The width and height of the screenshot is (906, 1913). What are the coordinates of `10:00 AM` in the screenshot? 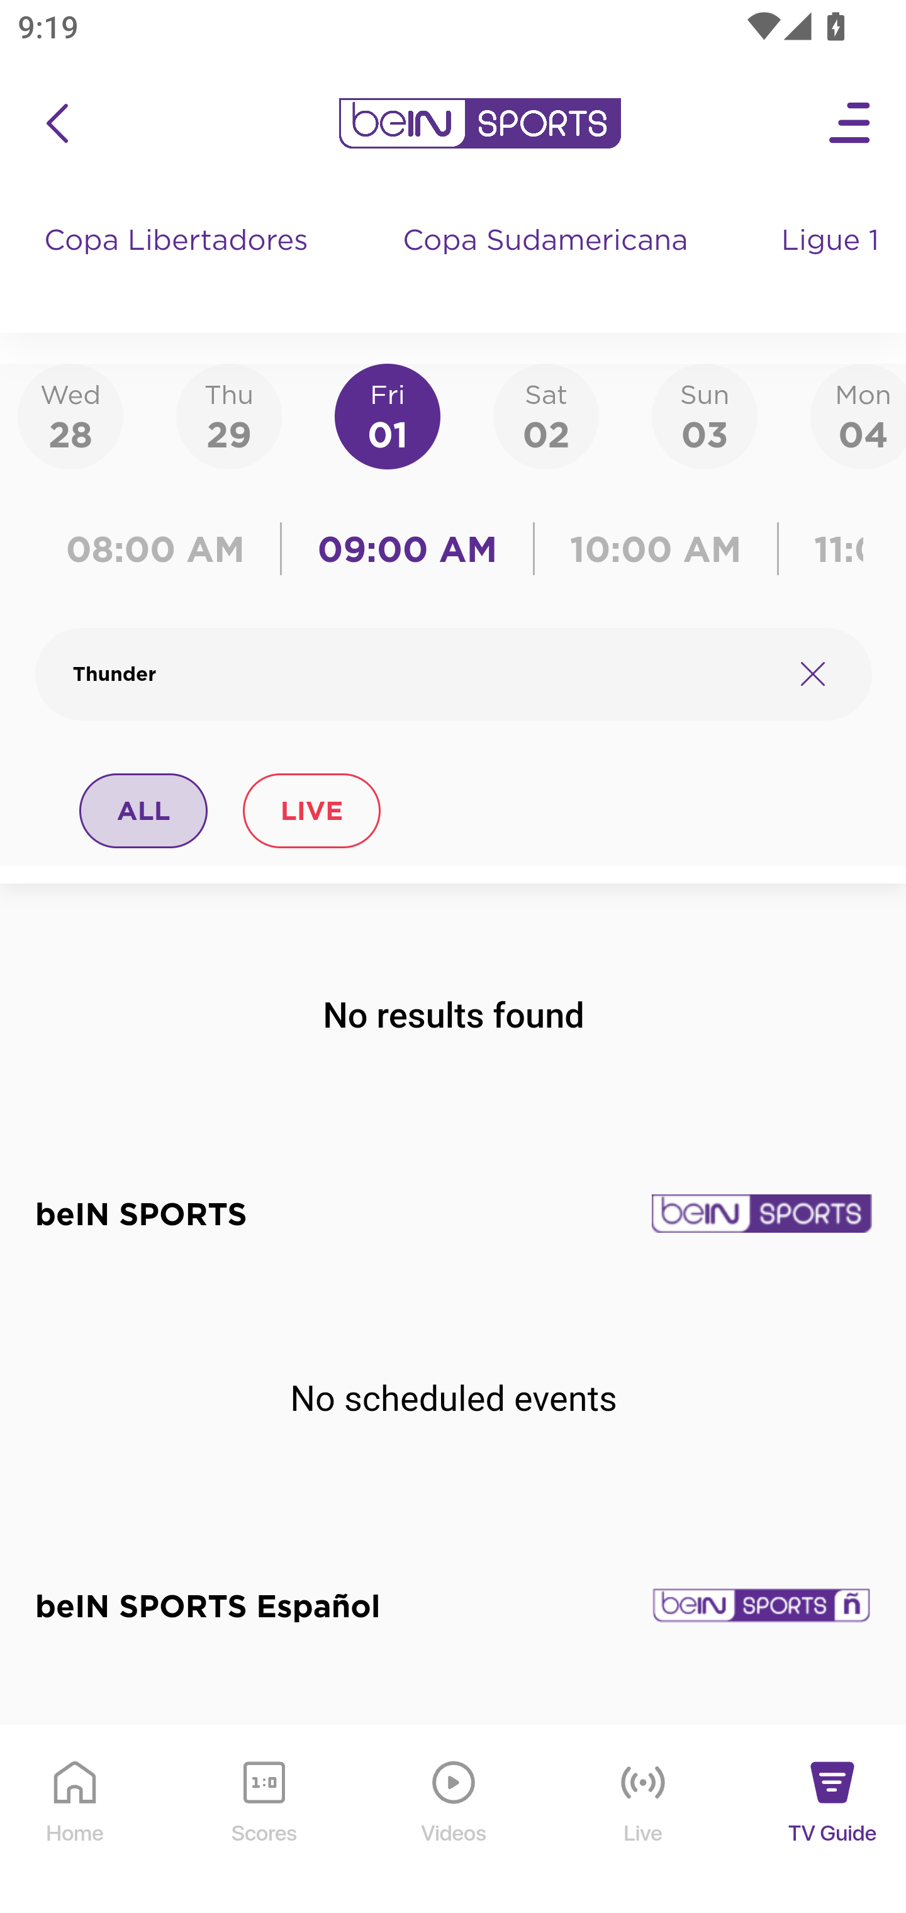 It's located at (656, 549).